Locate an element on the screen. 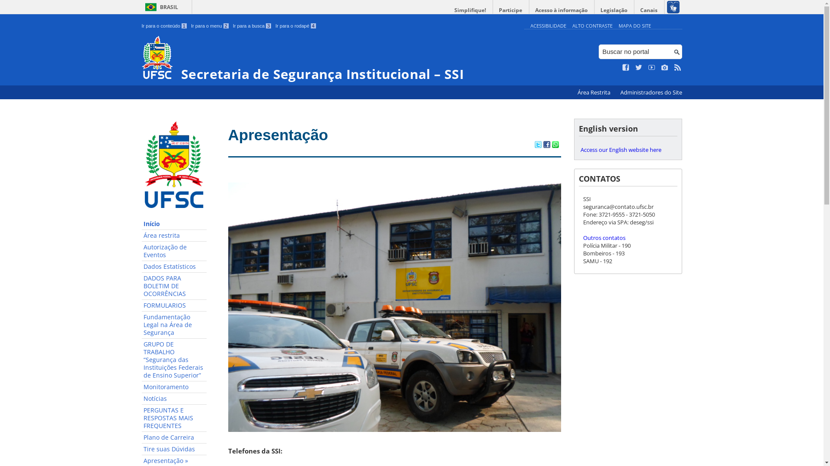  PERGUNTAS E RESPOSTAS MAIS FREQUENTES is located at coordinates (174, 419).